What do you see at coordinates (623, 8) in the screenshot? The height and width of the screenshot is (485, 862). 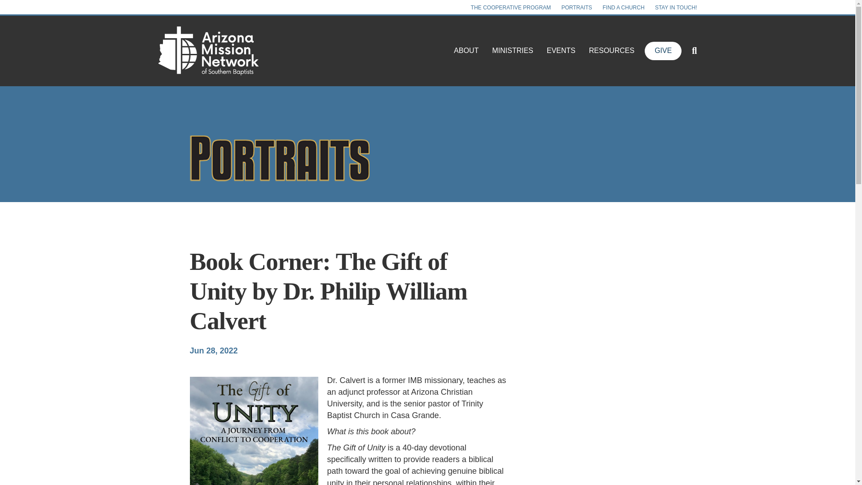 I see `FIND A CHURCH` at bounding box center [623, 8].